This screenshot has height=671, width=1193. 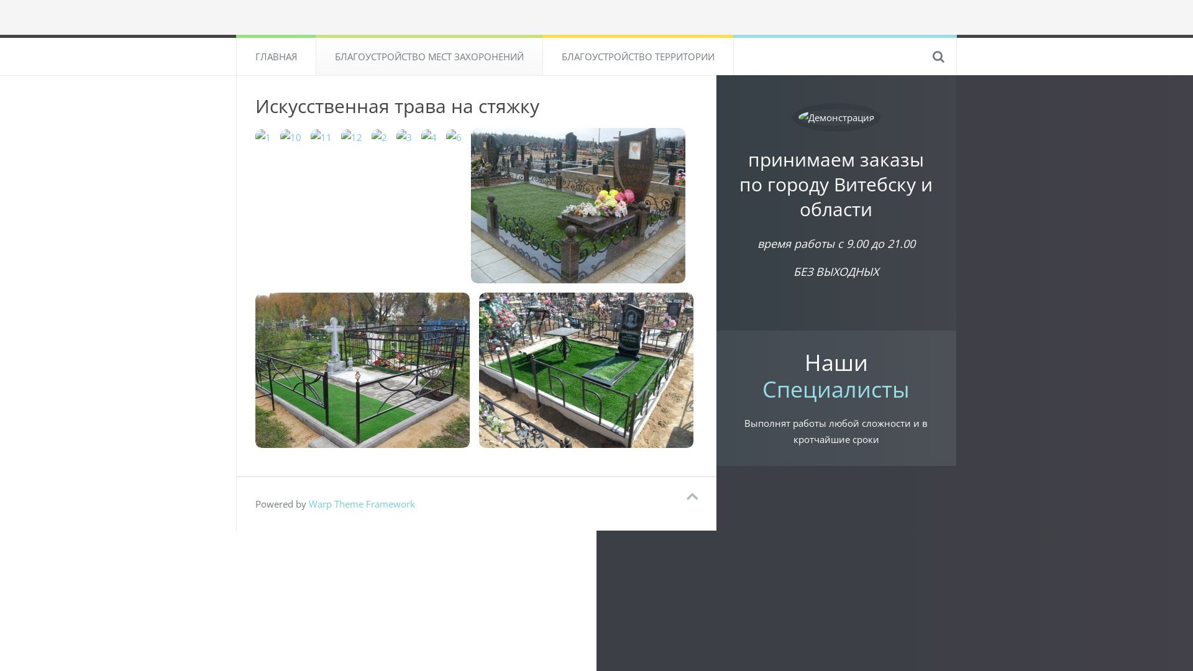 I want to click on 10, so click(x=291, y=137).